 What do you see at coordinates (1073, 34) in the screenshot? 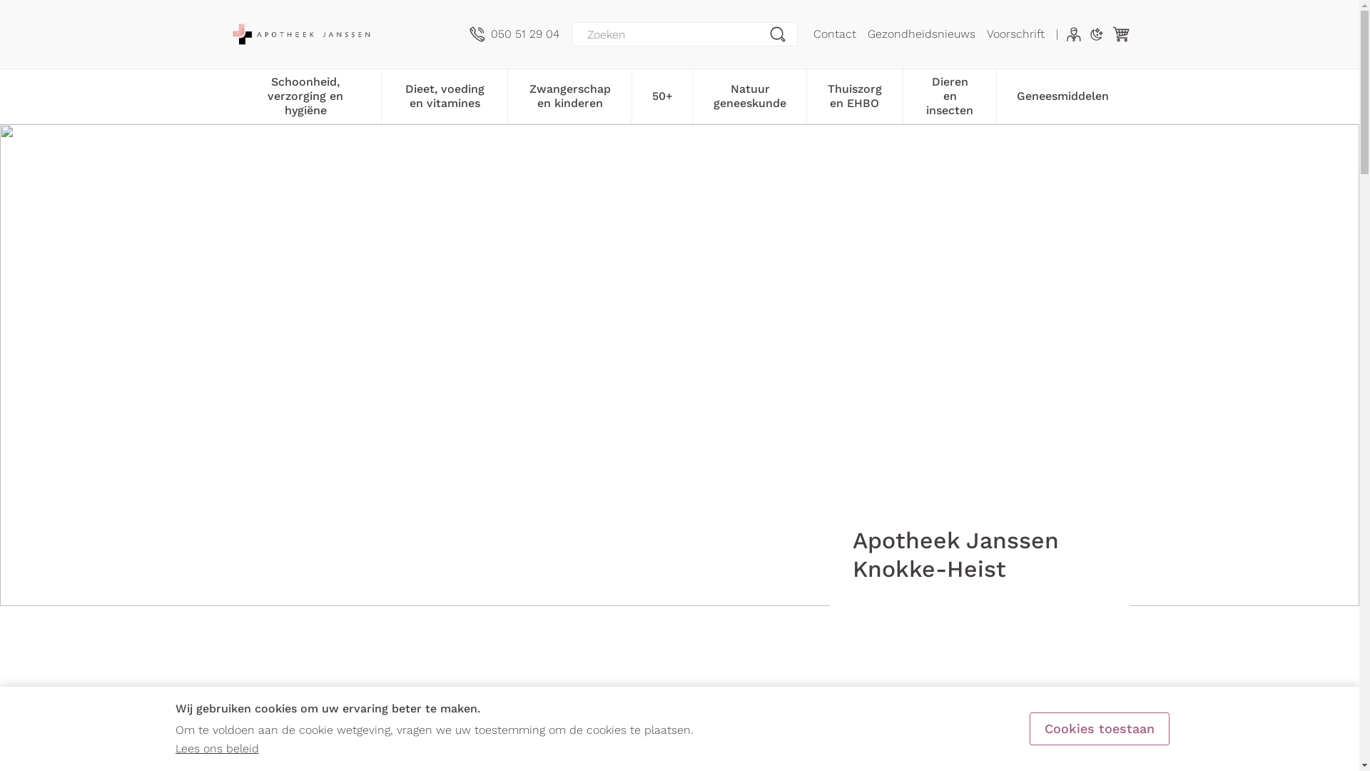
I see `Klant menu` at bounding box center [1073, 34].